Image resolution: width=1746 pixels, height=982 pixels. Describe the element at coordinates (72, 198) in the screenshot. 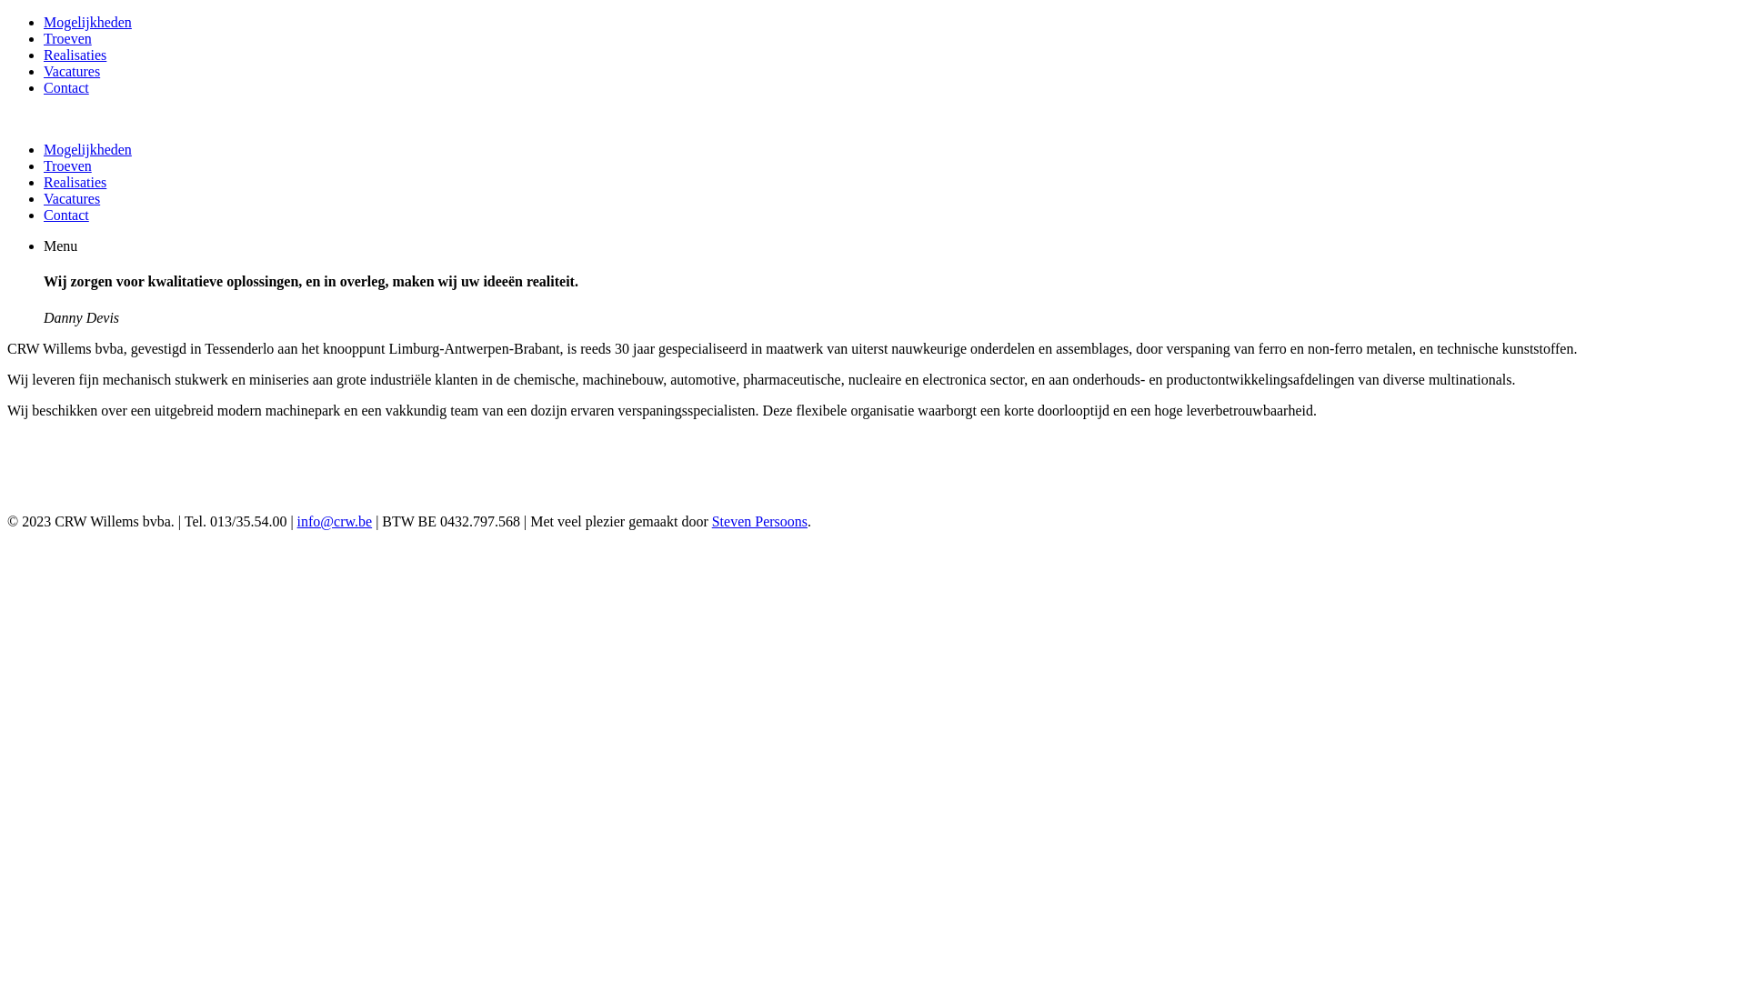

I see `Vacatures` at that location.